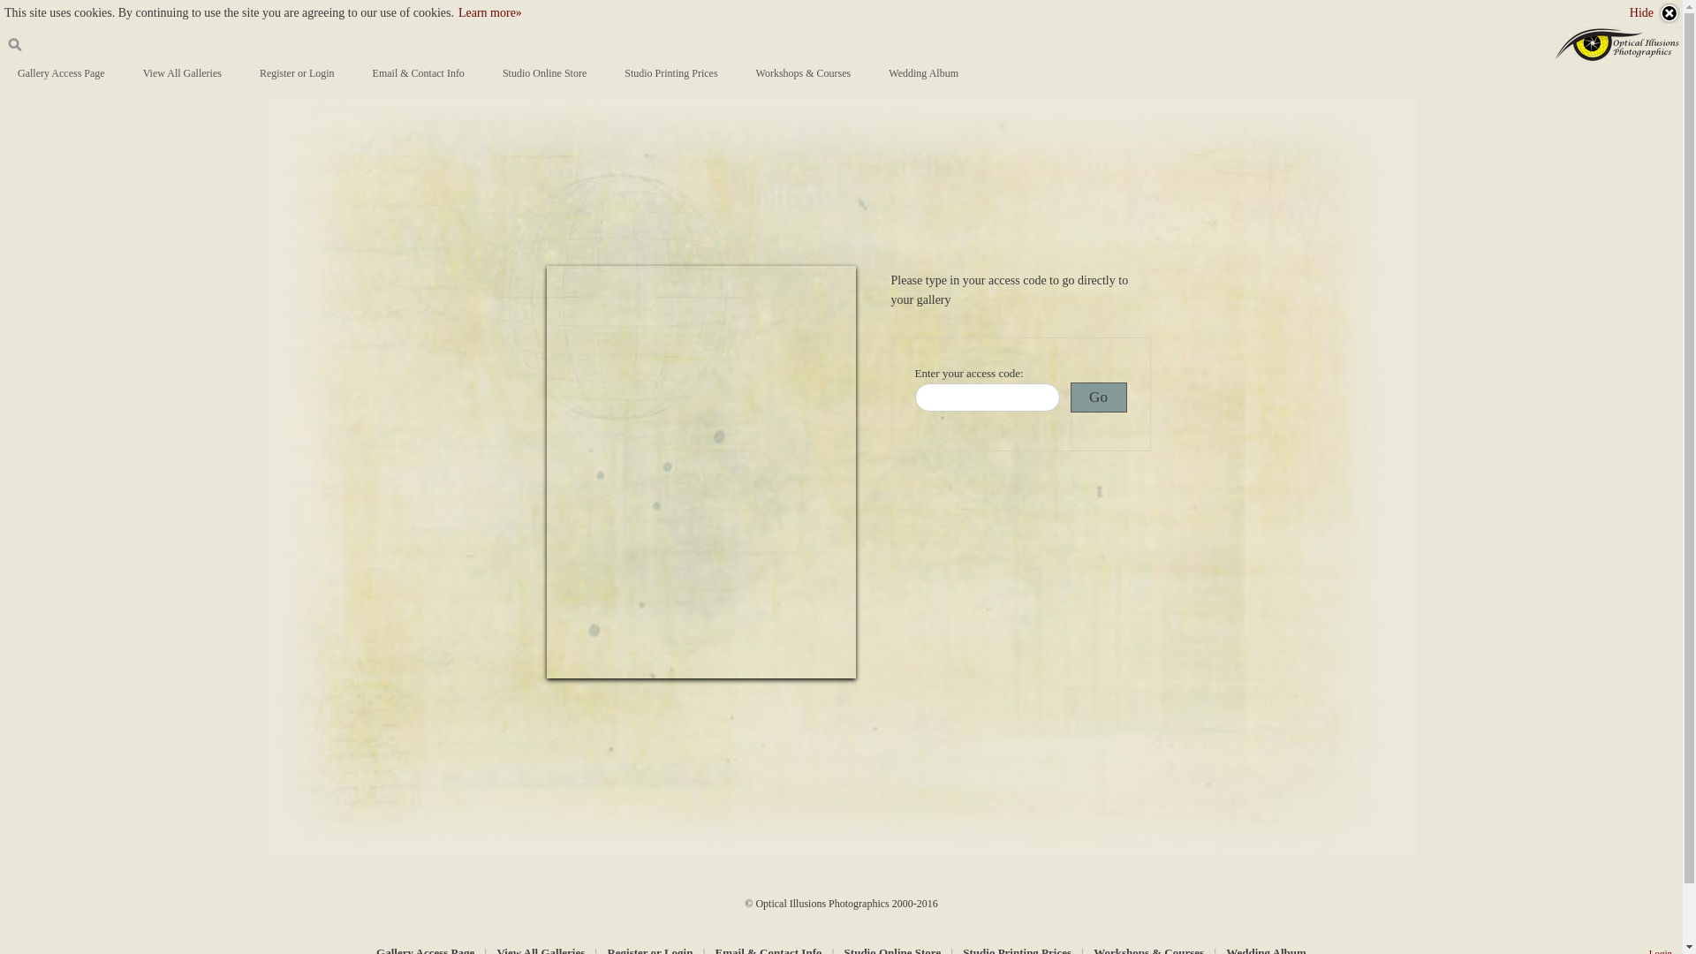  What do you see at coordinates (544, 73) in the screenshot?
I see `Studio Online Store` at bounding box center [544, 73].